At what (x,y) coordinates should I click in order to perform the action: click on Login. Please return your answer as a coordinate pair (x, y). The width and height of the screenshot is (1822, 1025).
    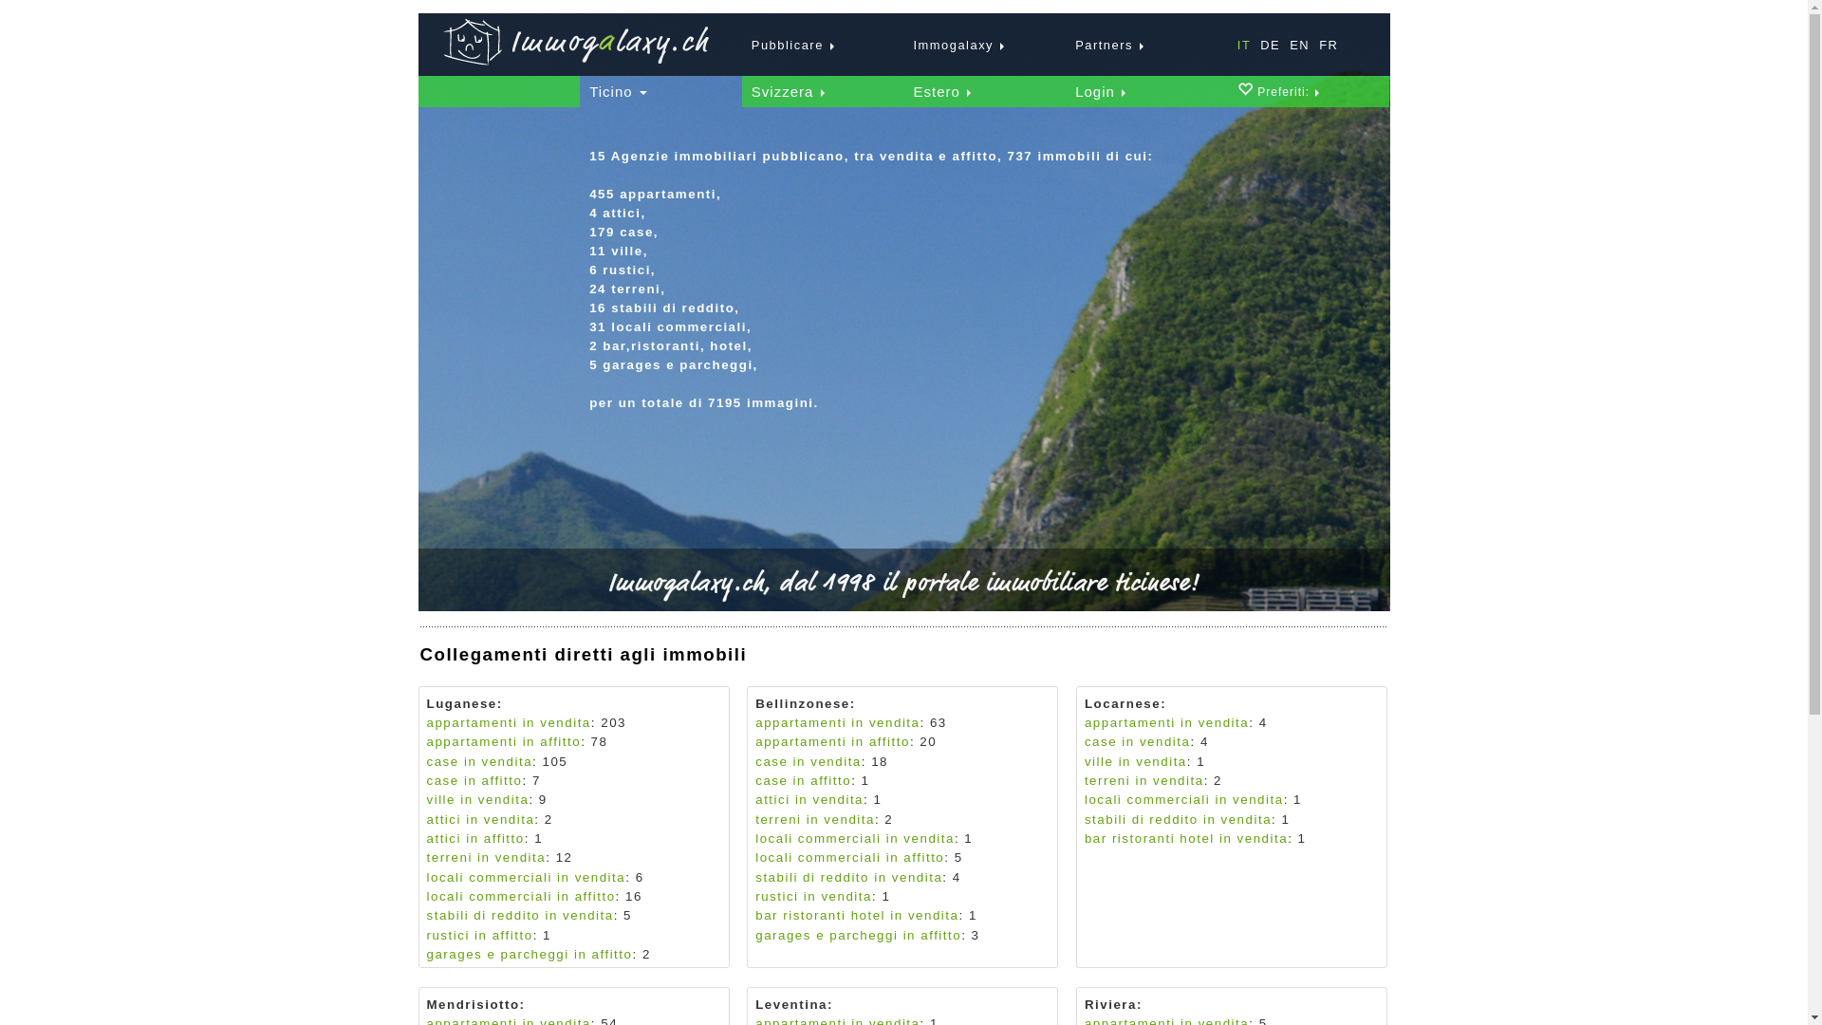
    Looking at the image, I should click on (1101, 93).